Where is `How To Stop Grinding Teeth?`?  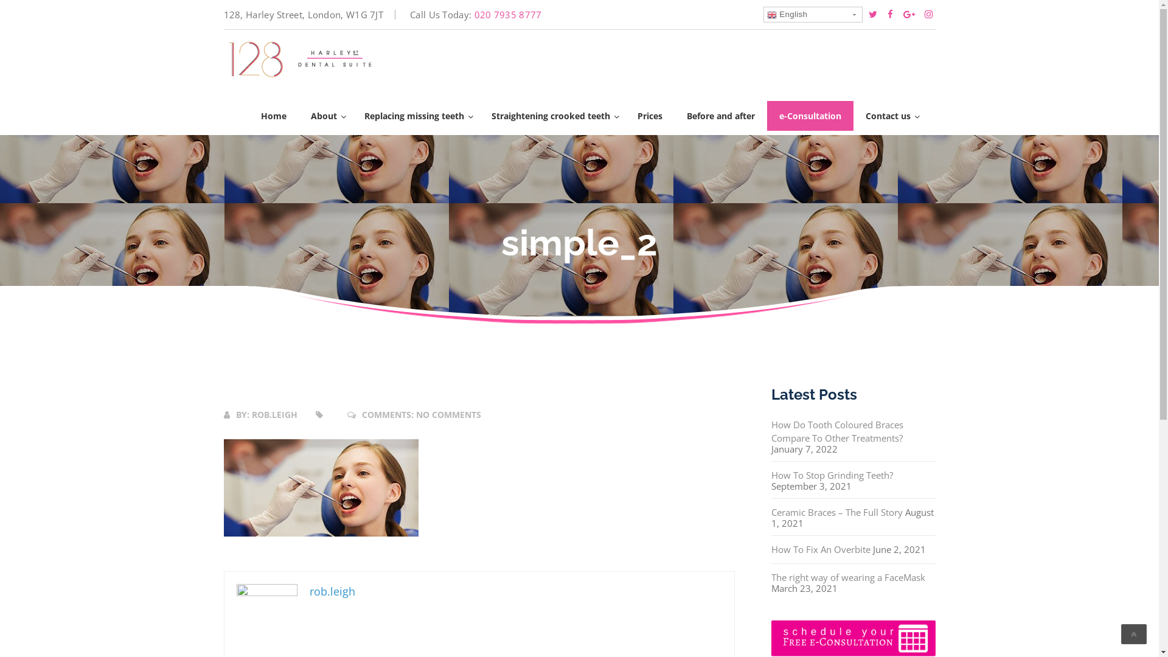 How To Stop Grinding Teeth? is located at coordinates (832, 475).